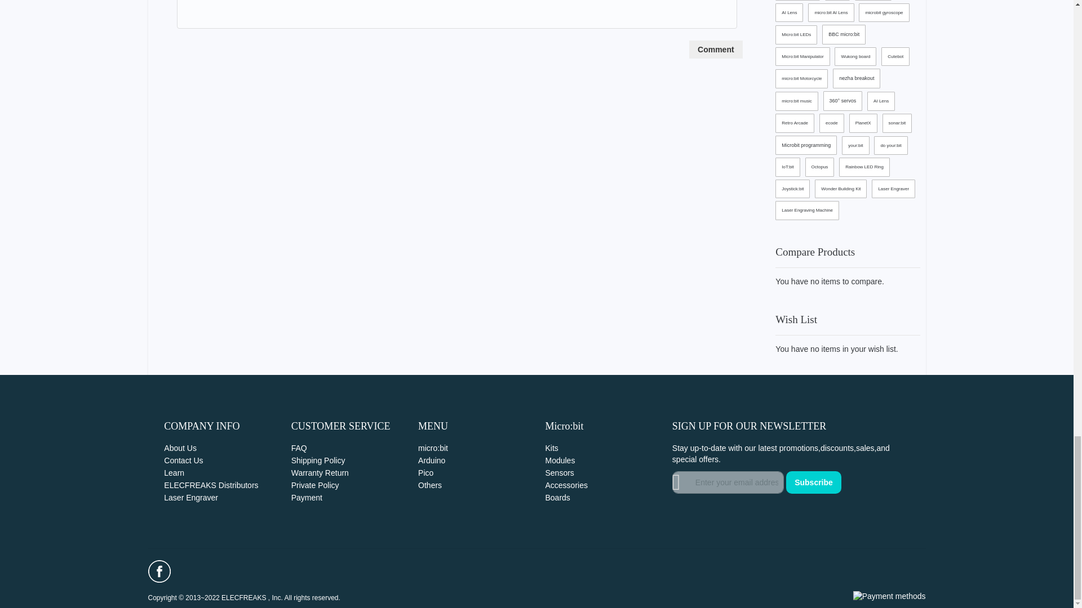 The image size is (1082, 608). I want to click on Comment, so click(716, 50).